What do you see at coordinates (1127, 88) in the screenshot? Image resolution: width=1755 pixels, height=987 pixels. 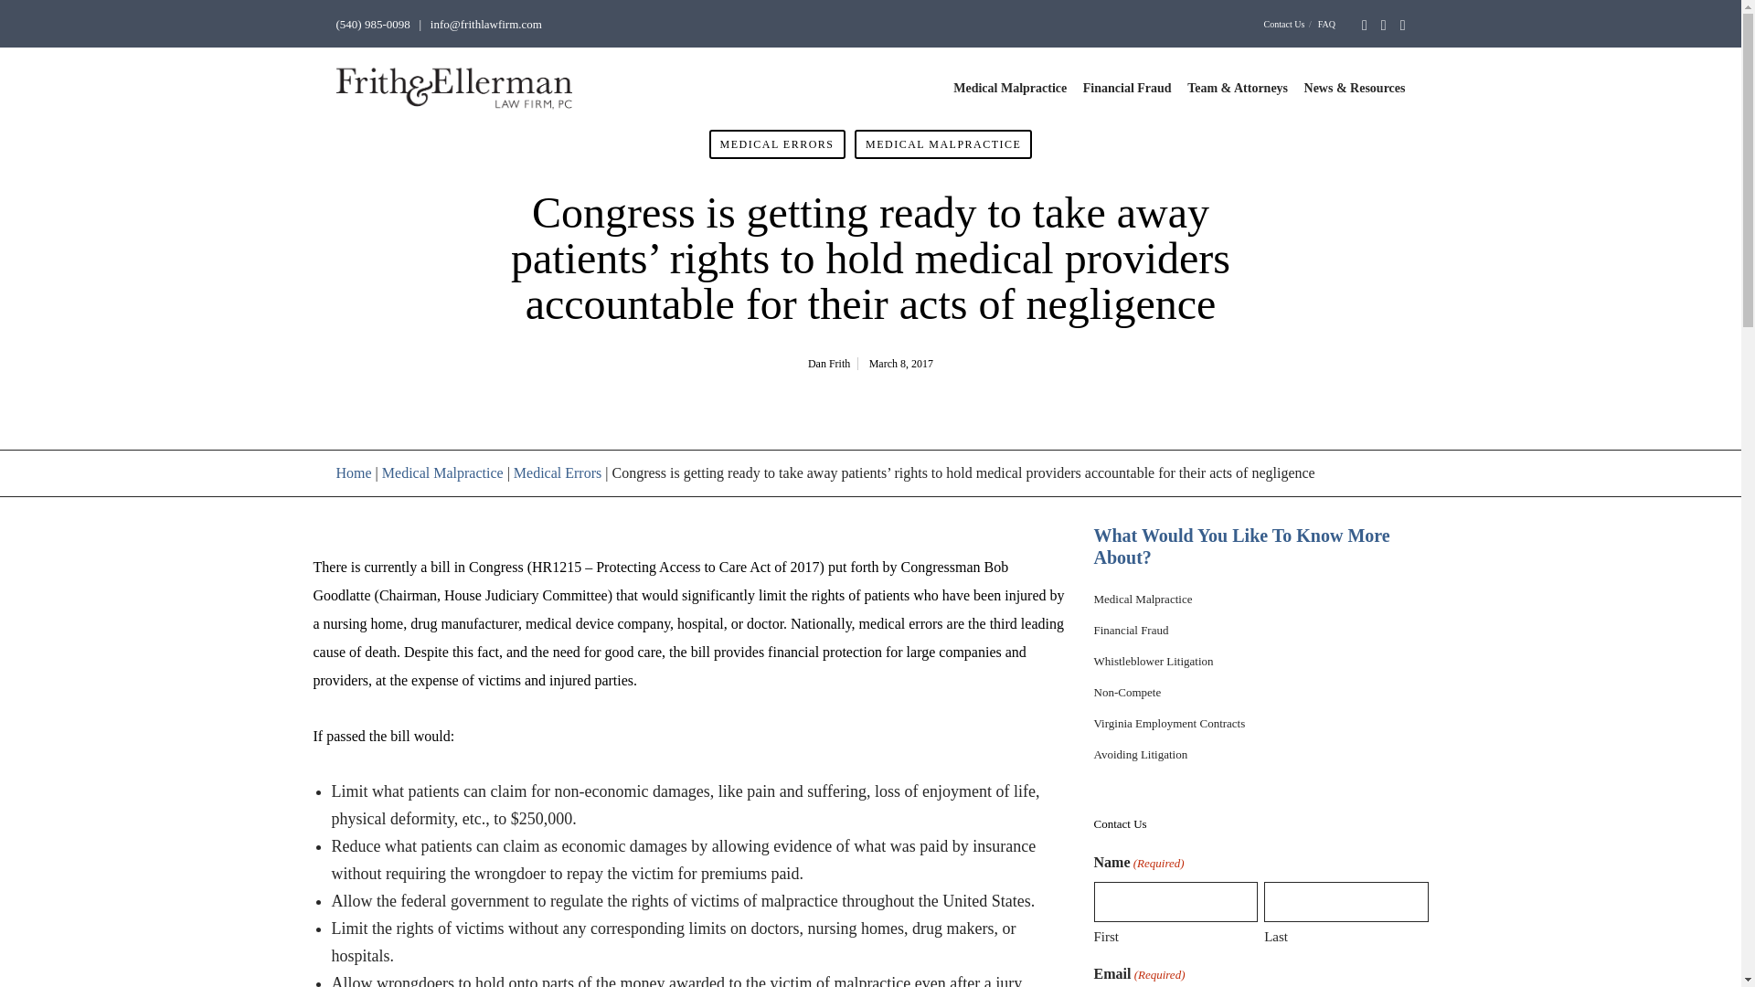 I see `Financial Fraud` at bounding box center [1127, 88].